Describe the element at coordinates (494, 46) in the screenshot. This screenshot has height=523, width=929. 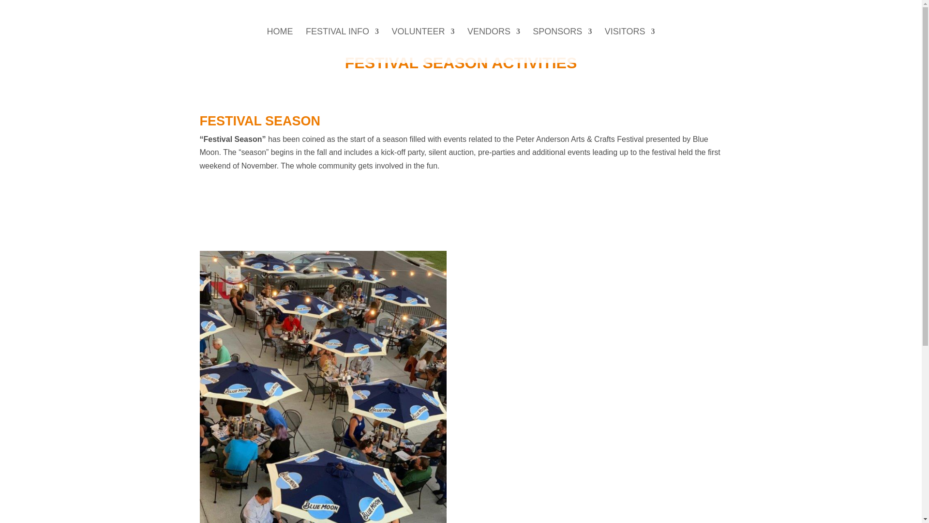
I see `VENDORS` at that location.